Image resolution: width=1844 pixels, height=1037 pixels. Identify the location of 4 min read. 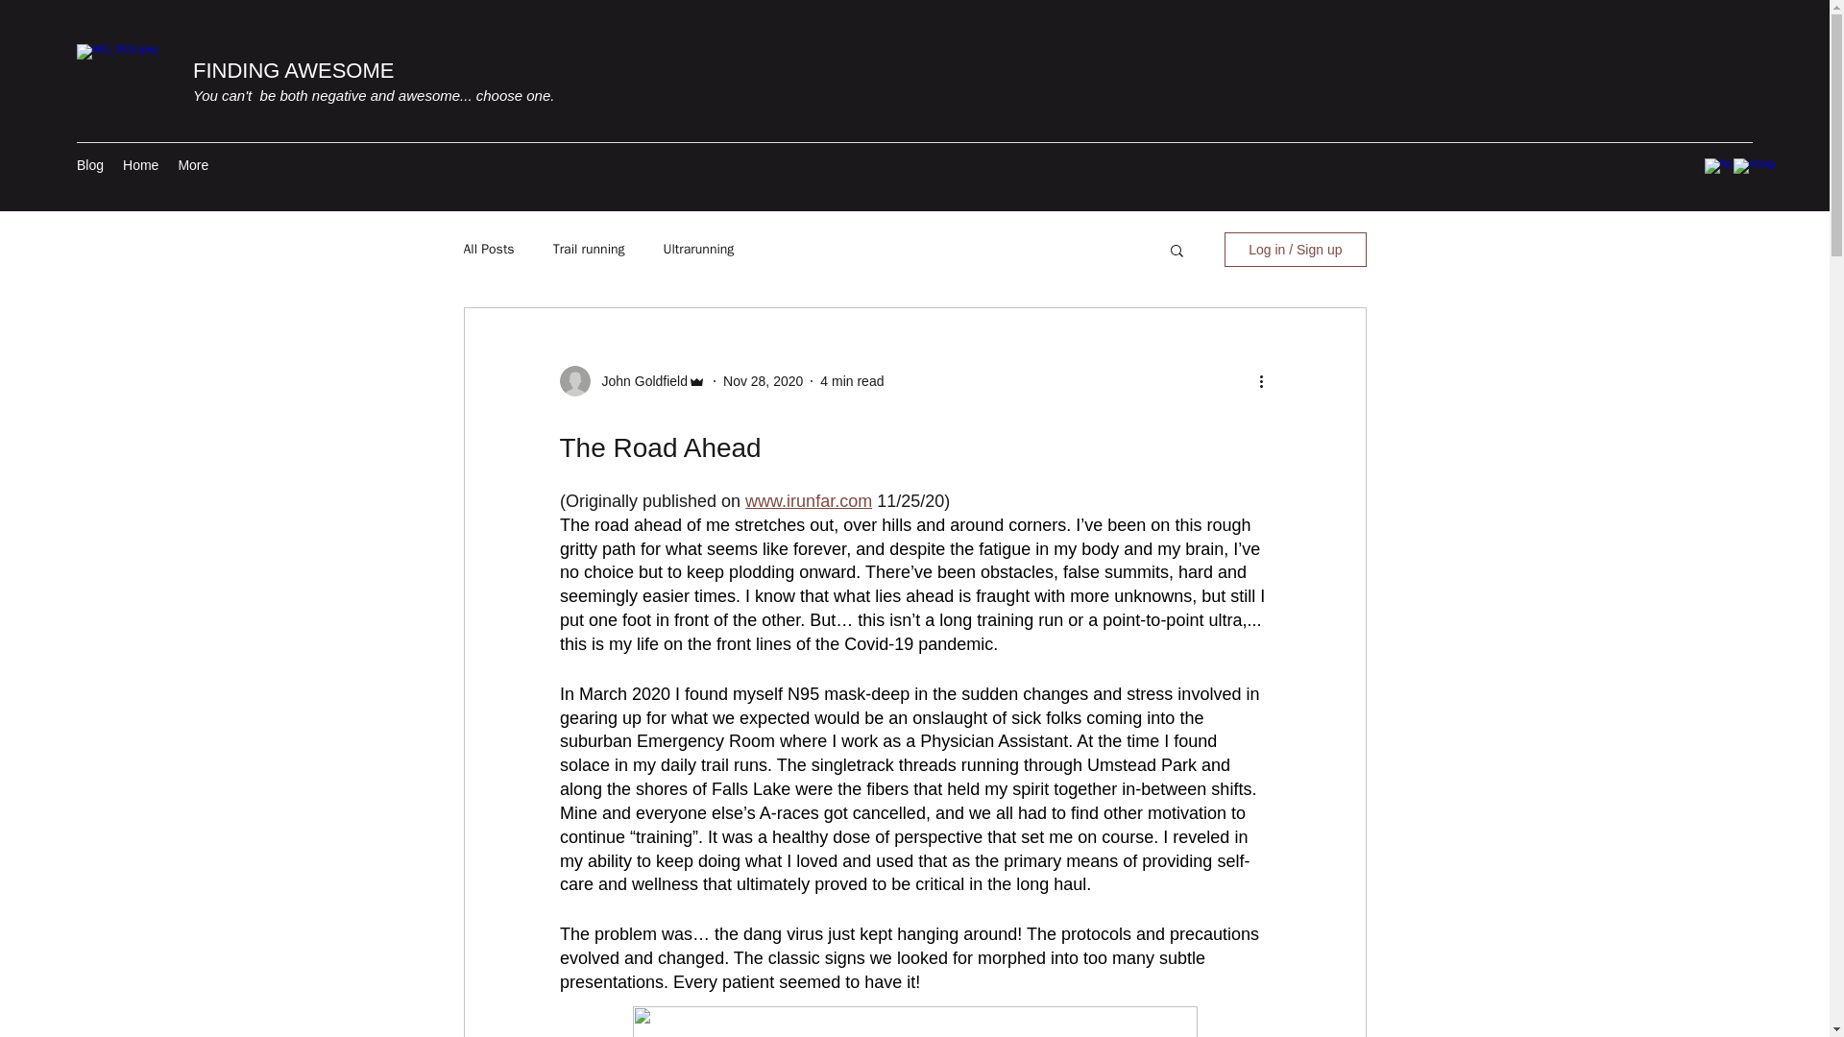
(851, 380).